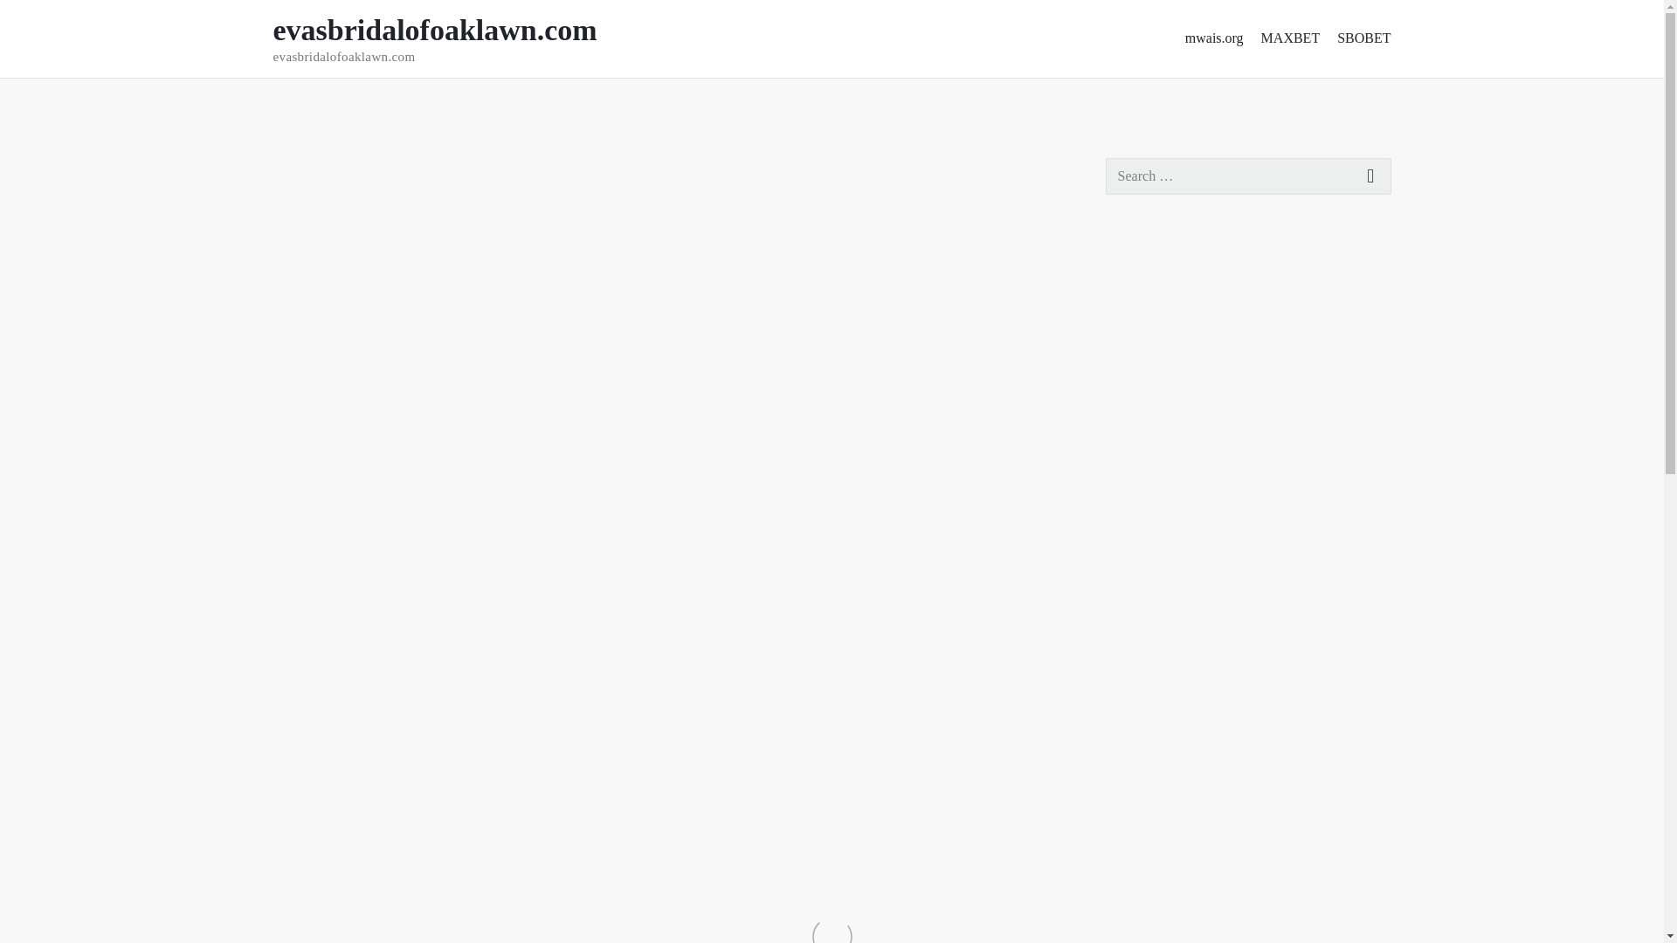 This screenshot has height=943, width=1677. Describe the element at coordinates (1153, 814) in the screenshot. I see `How to Choose a Casino Online` at that location.